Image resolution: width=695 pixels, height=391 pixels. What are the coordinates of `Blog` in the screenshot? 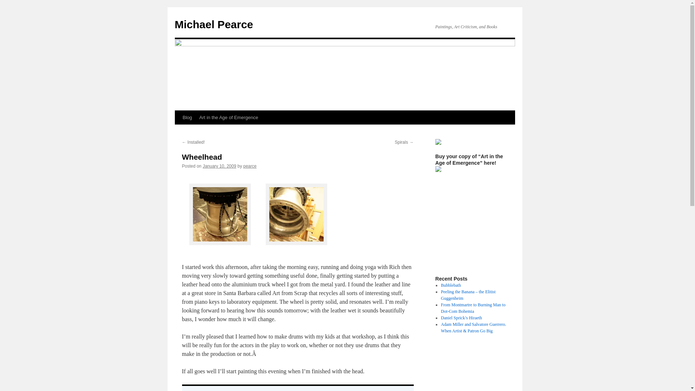 It's located at (187, 117).